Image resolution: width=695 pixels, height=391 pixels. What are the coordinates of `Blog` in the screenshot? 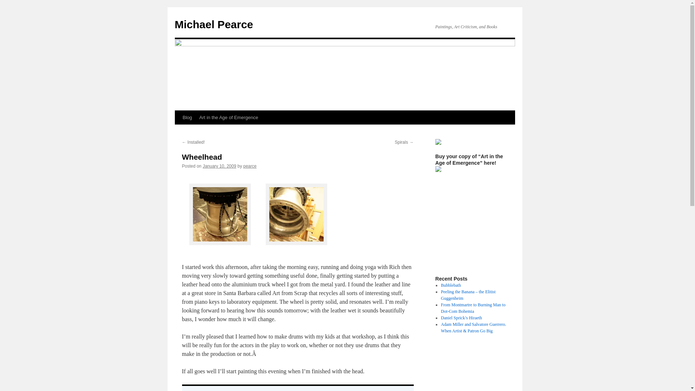 It's located at (187, 117).